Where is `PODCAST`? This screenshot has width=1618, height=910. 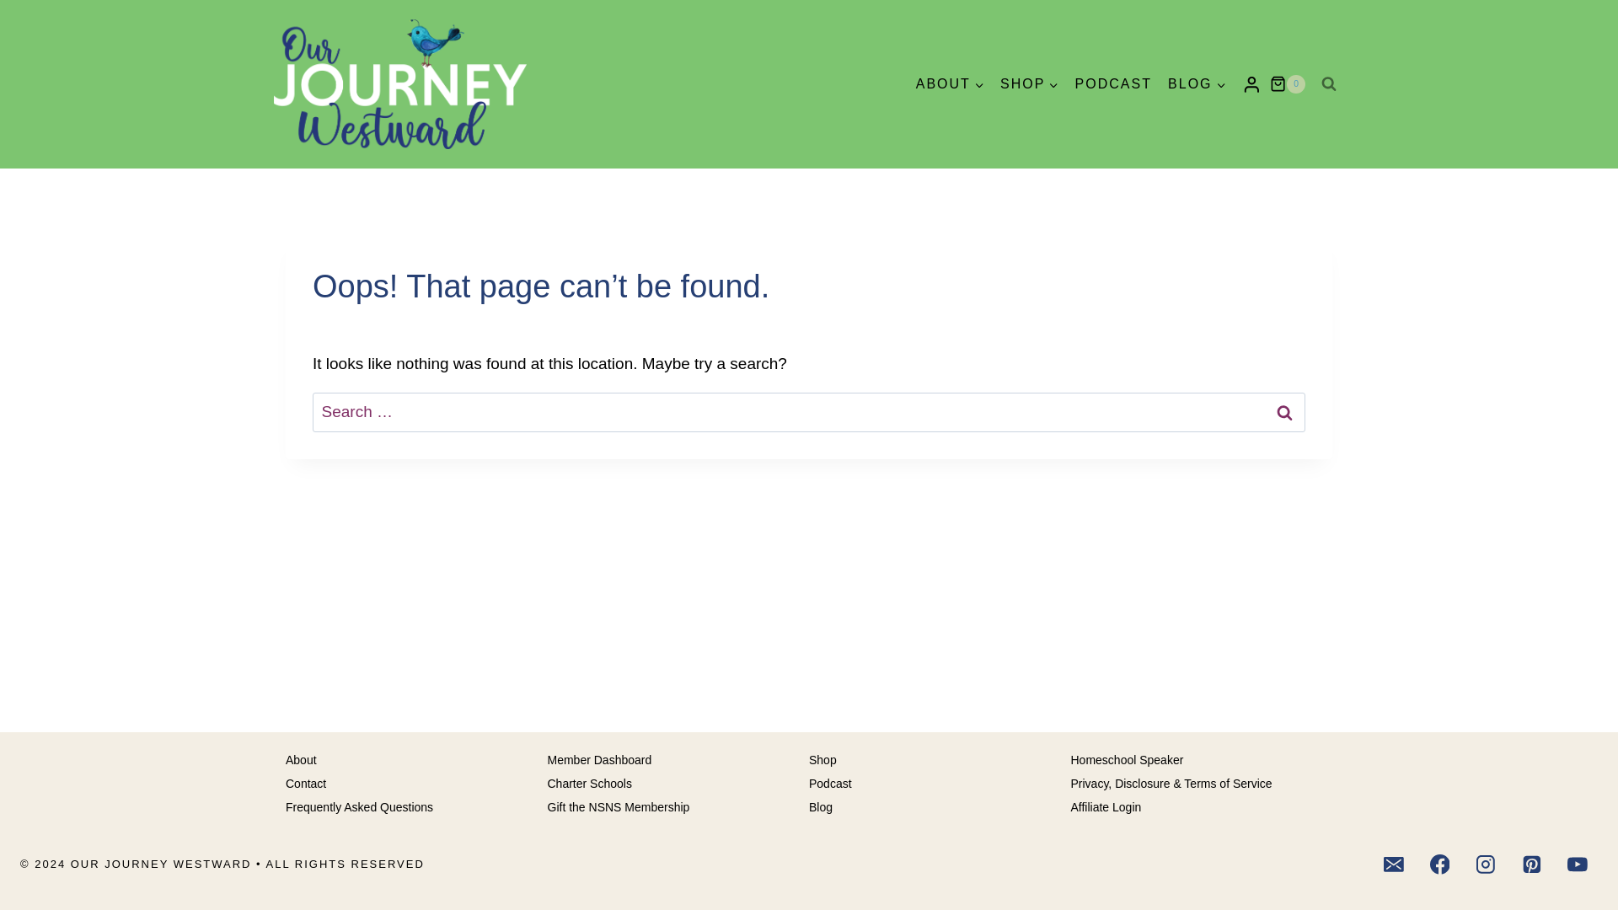 PODCAST is located at coordinates (1112, 84).